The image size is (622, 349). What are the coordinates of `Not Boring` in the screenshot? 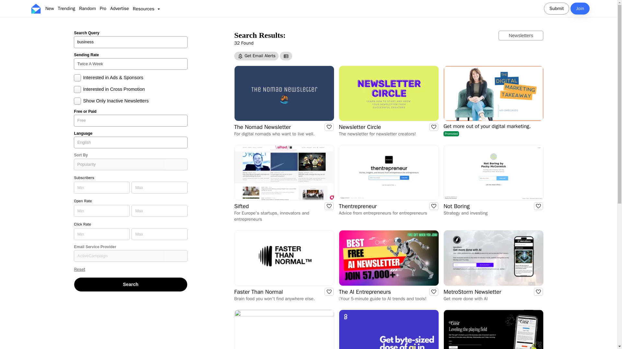 It's located at (456, 206).